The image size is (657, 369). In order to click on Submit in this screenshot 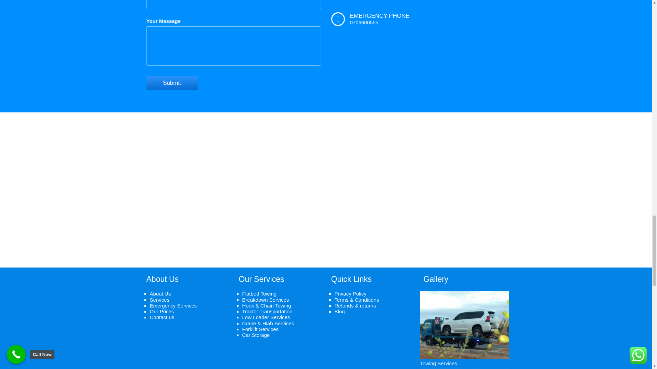, I will do `click(172, 83)`.